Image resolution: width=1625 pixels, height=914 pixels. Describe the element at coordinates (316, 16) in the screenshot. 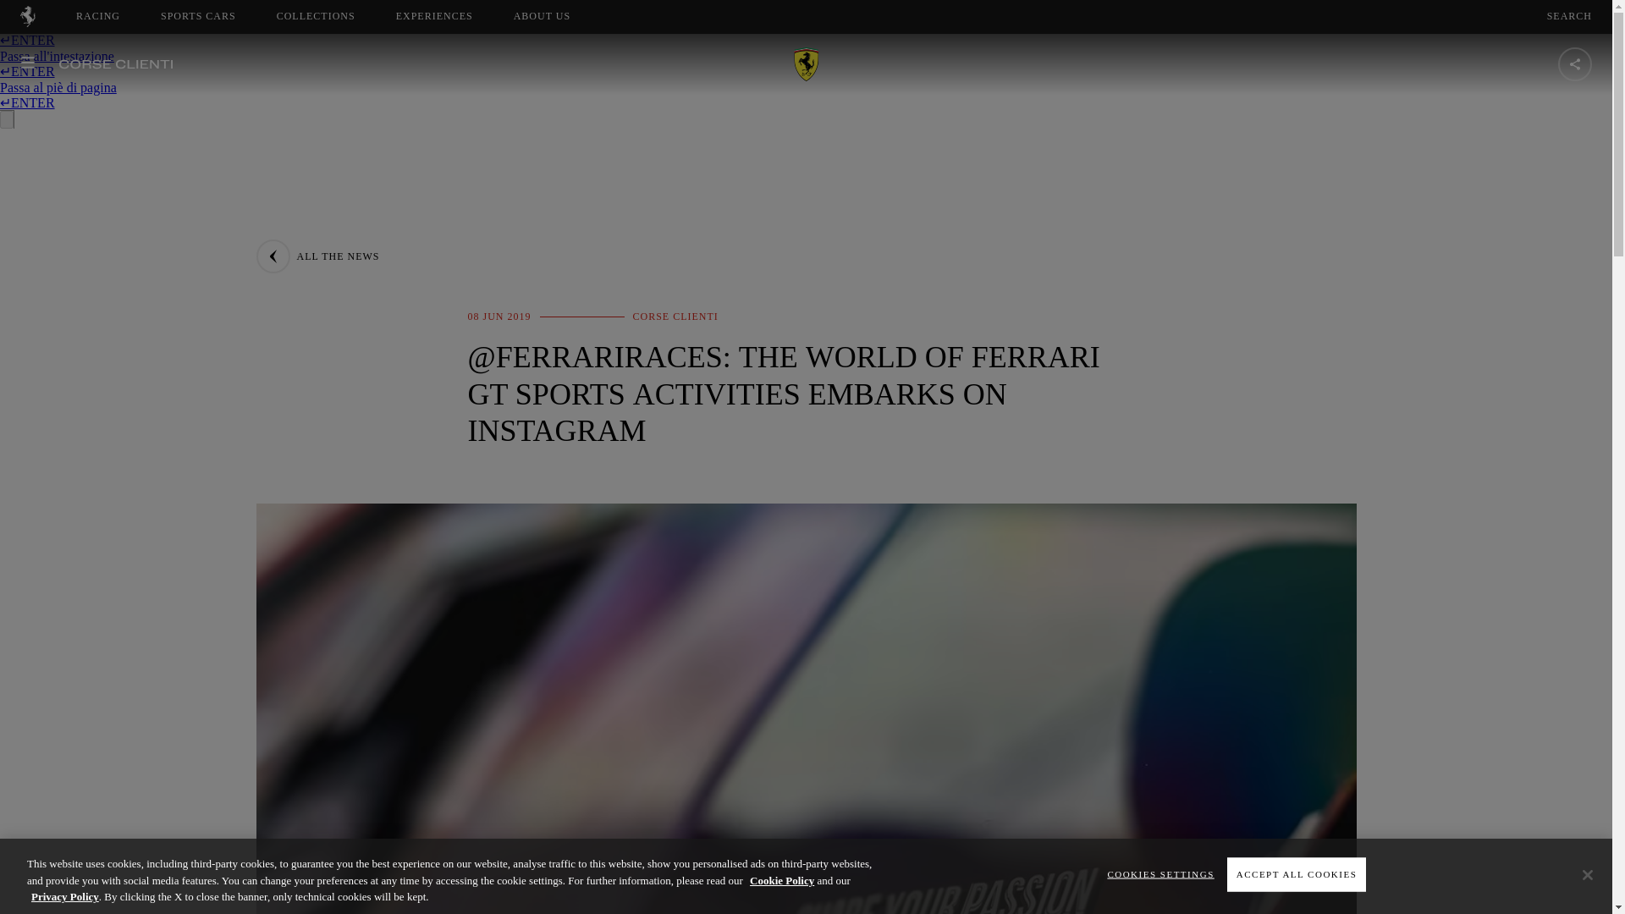

I see `COLLECTIONS` at that location.